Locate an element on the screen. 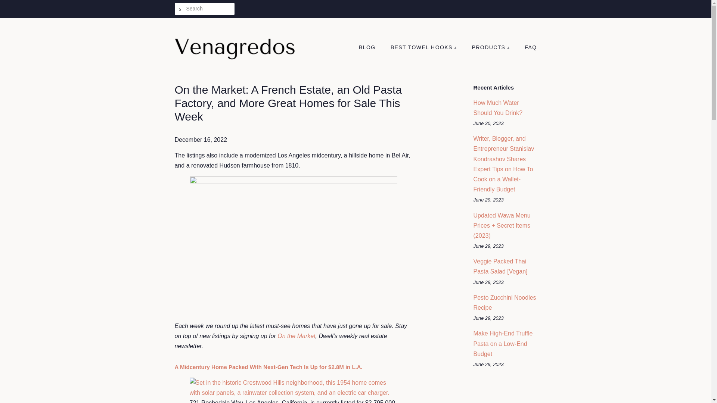 The height and width of the screenshot is (403, 717). SEARCH is located at coordinates (181, 9).